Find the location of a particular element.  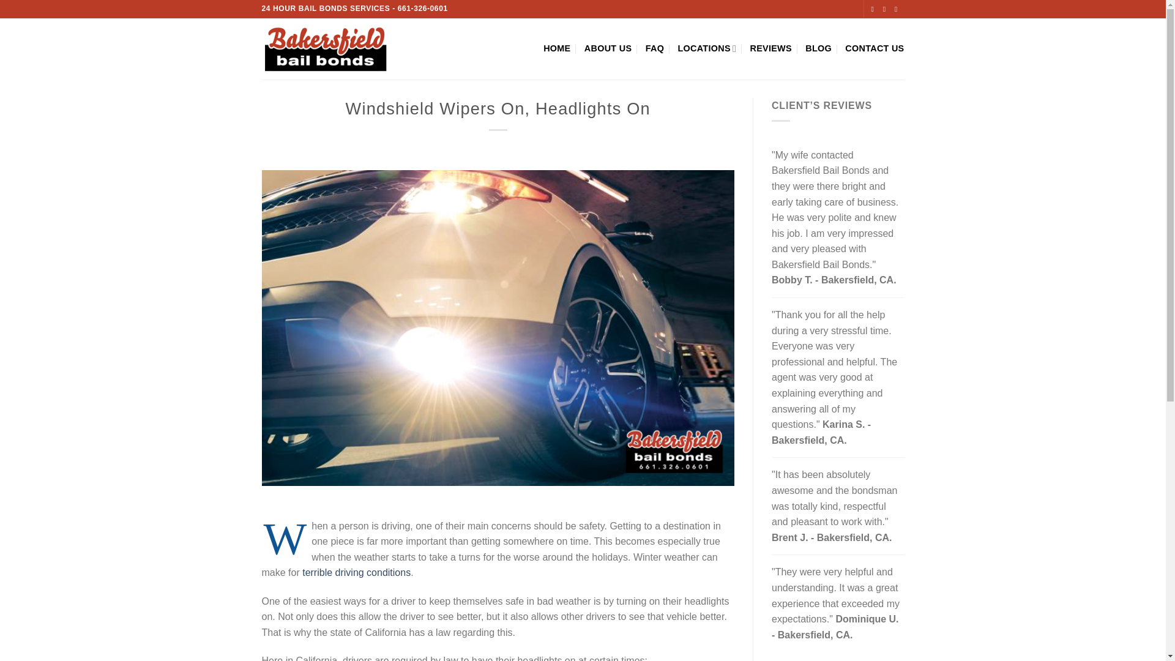

BLOG is located at coordinates (818, 49).